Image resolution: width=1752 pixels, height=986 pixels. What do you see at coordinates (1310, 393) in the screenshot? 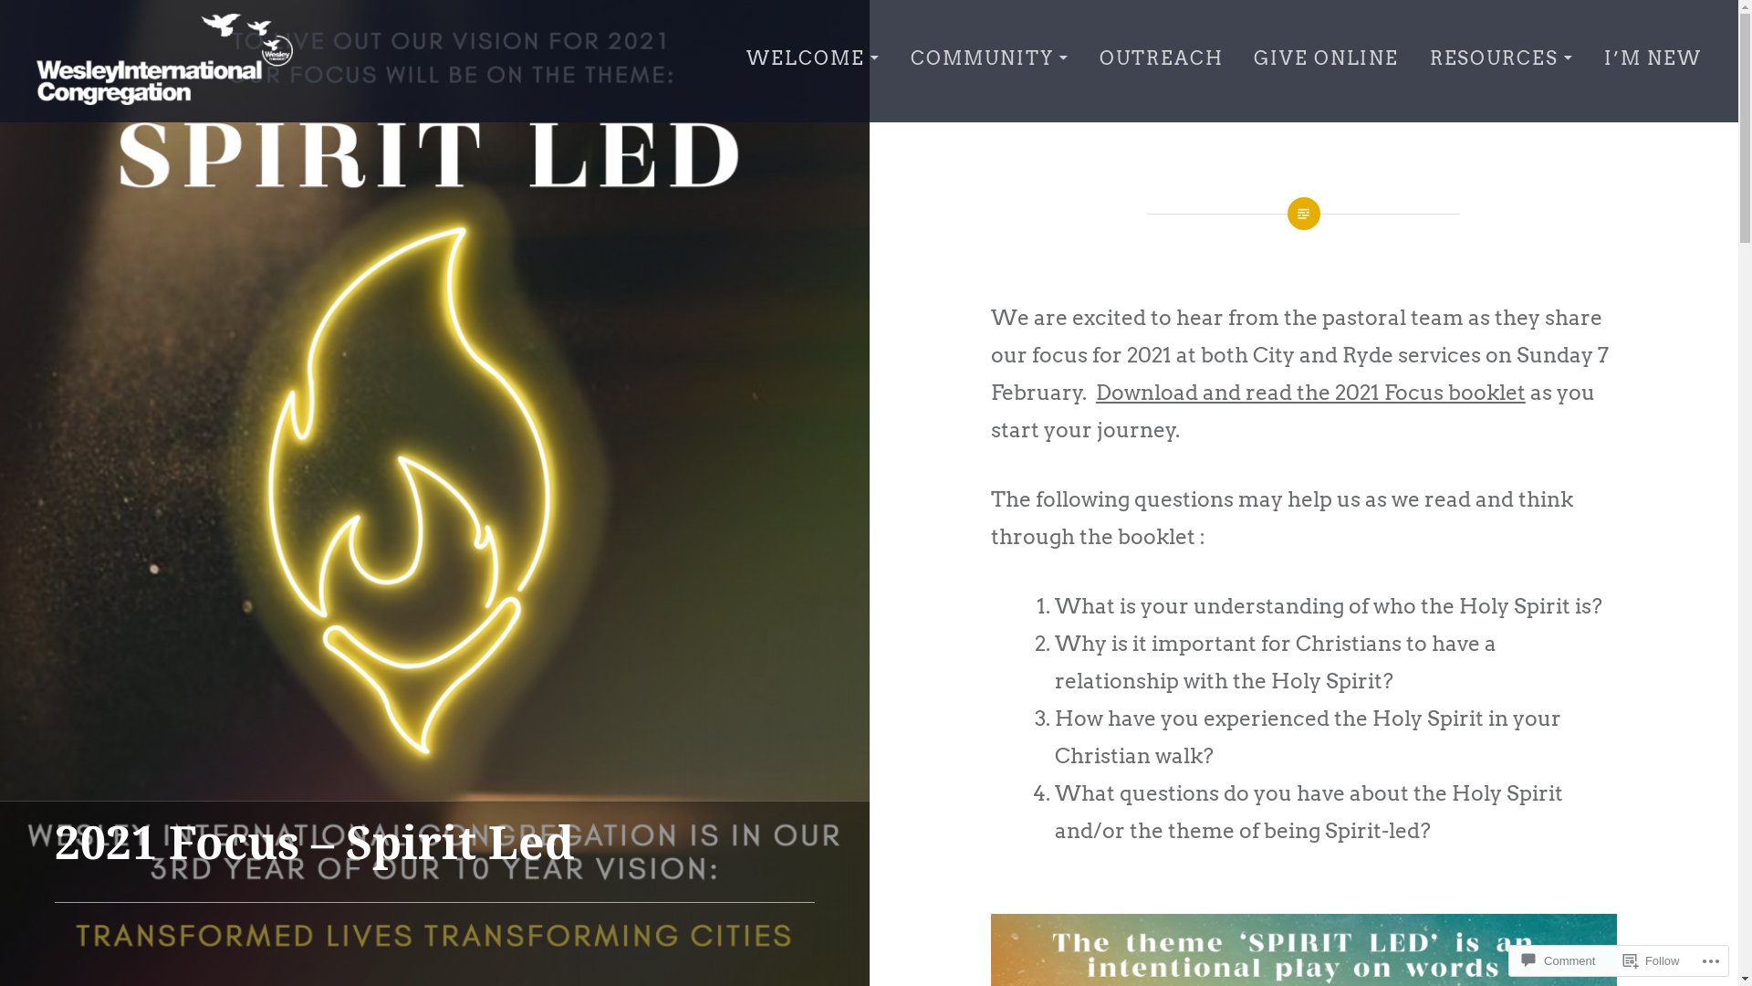
I see `Download and read the 2021 Focus booklet` at bounding box center [1310, 393].